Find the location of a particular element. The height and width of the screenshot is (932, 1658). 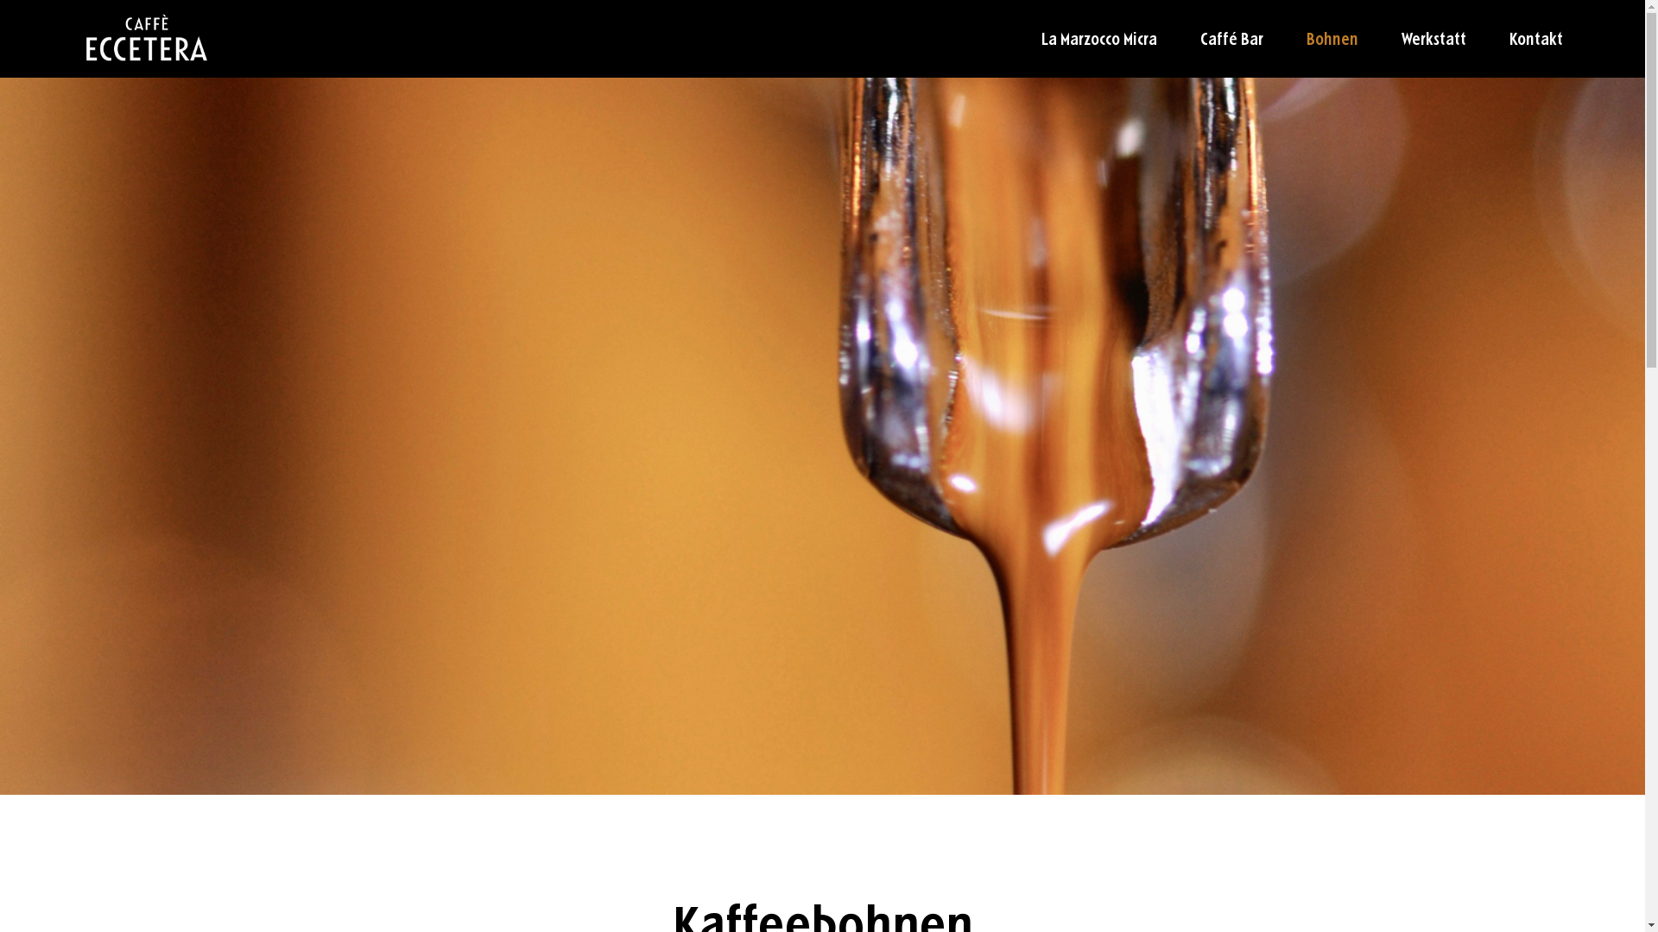

La Marzocco Micra is located at coordinates (1099, 40).